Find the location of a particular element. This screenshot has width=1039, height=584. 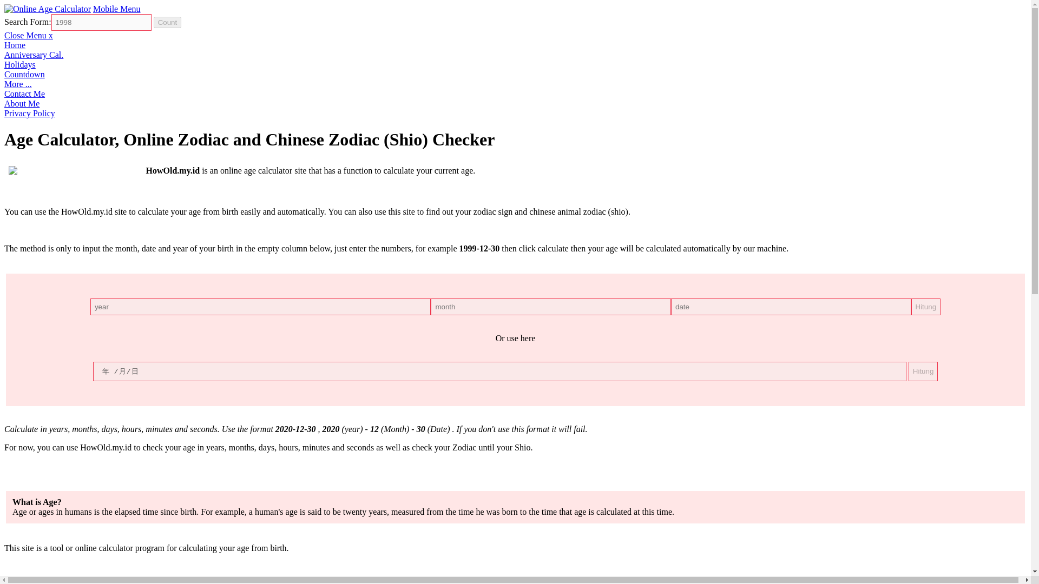

Holidays is located at coordinates (19, 65).